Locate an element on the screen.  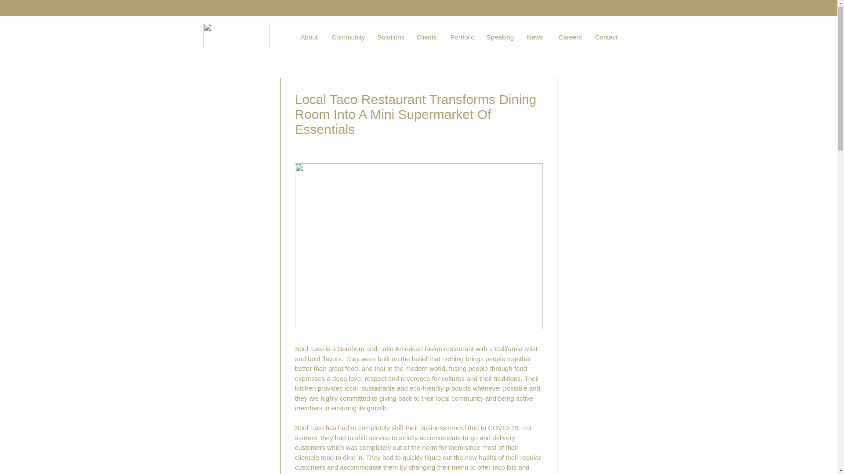
Contact is located at coordinates (612, 37).